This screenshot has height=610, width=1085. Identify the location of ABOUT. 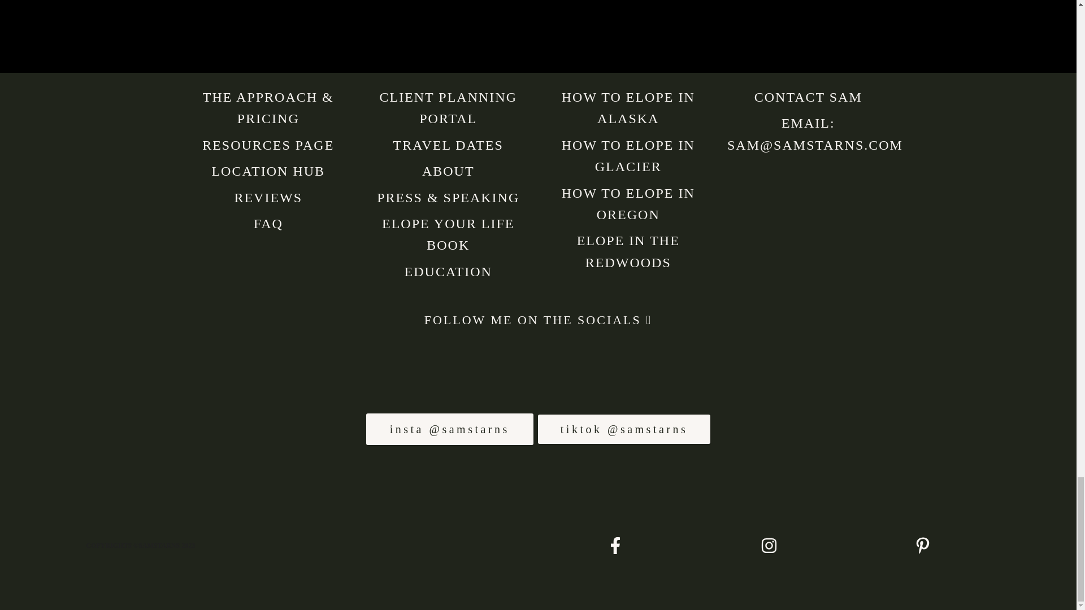
(448, 171).